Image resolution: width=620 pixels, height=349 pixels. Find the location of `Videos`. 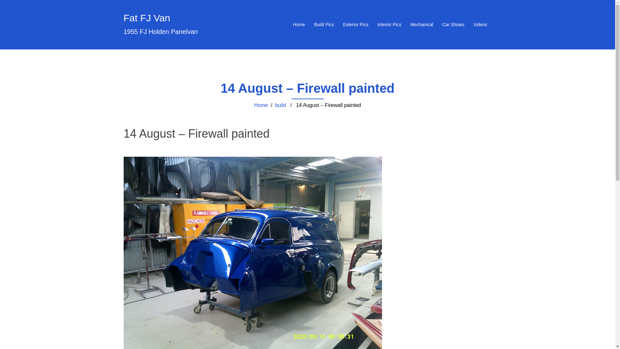

Videos is located at coordinates (480, 25).